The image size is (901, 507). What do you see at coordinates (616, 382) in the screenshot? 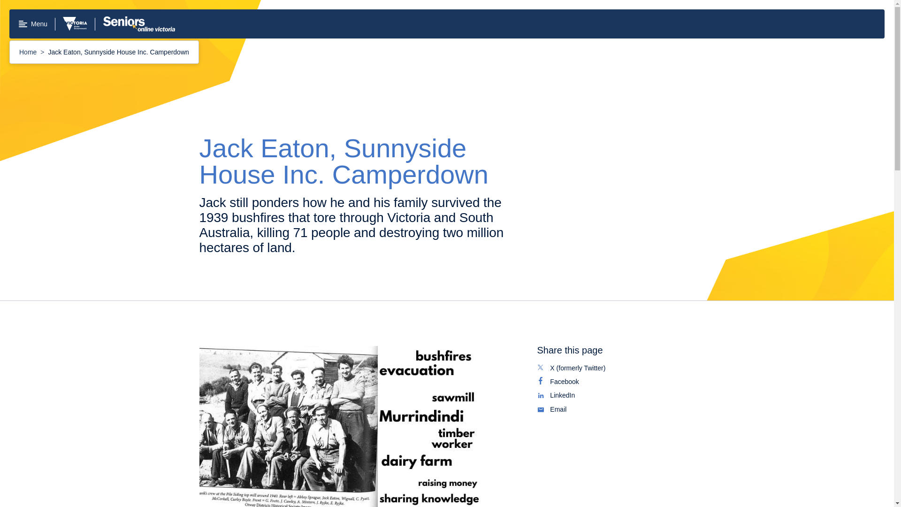
I see `Home` at bounding box center [616, 382].